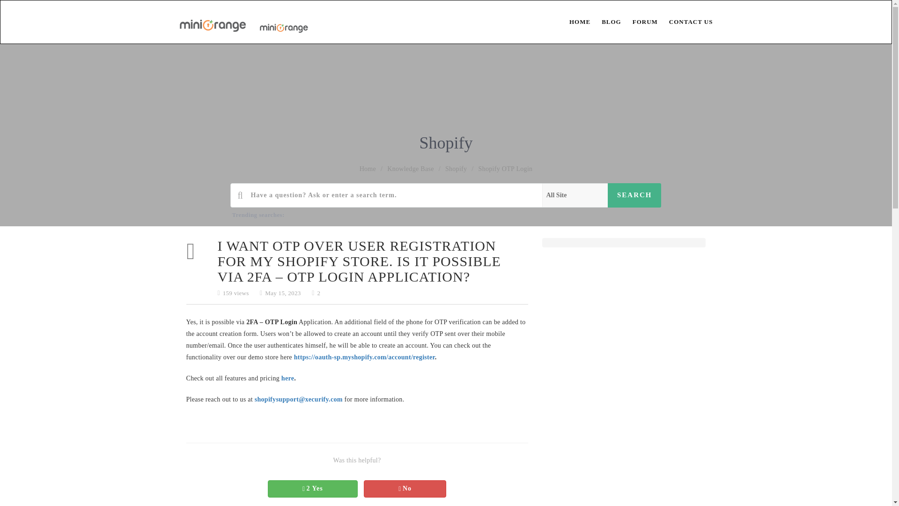 Image resolution: width=899 pixels, height=506 pixels. What do you see at coordinates (634, 195) in the screenshot?
I see `Search` at bounding box center [634, 195].